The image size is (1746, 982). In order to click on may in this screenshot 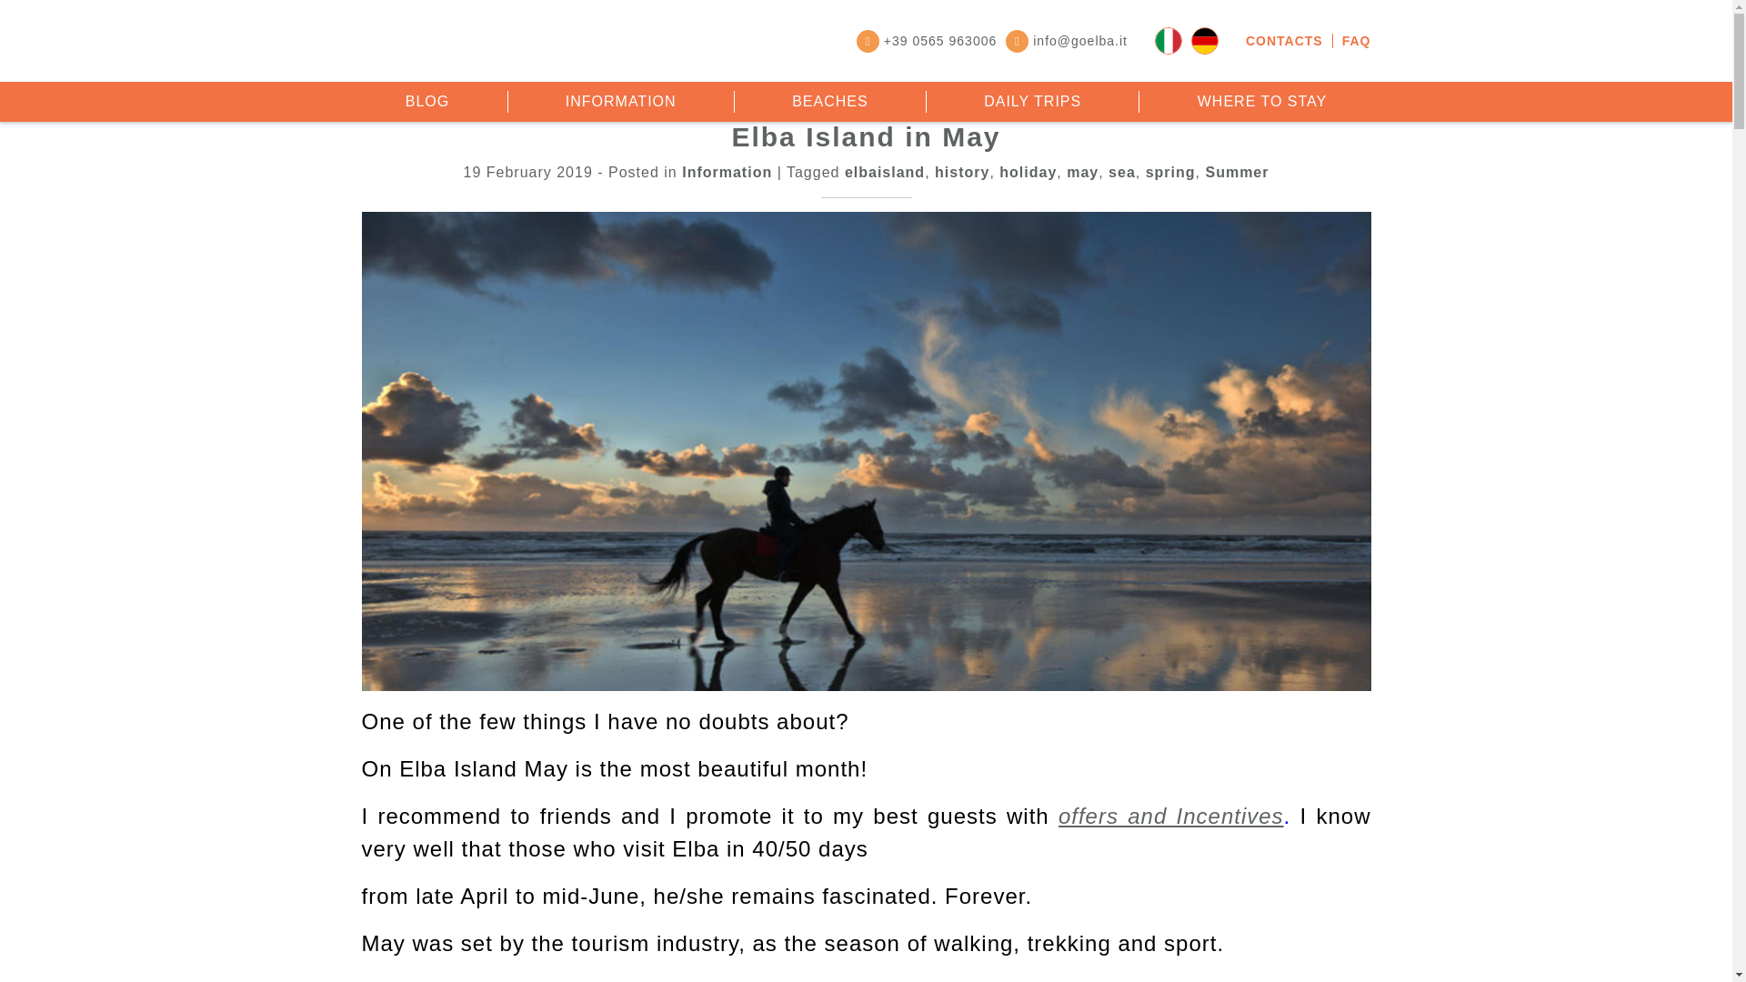, I will do `click(1082, 172)`.